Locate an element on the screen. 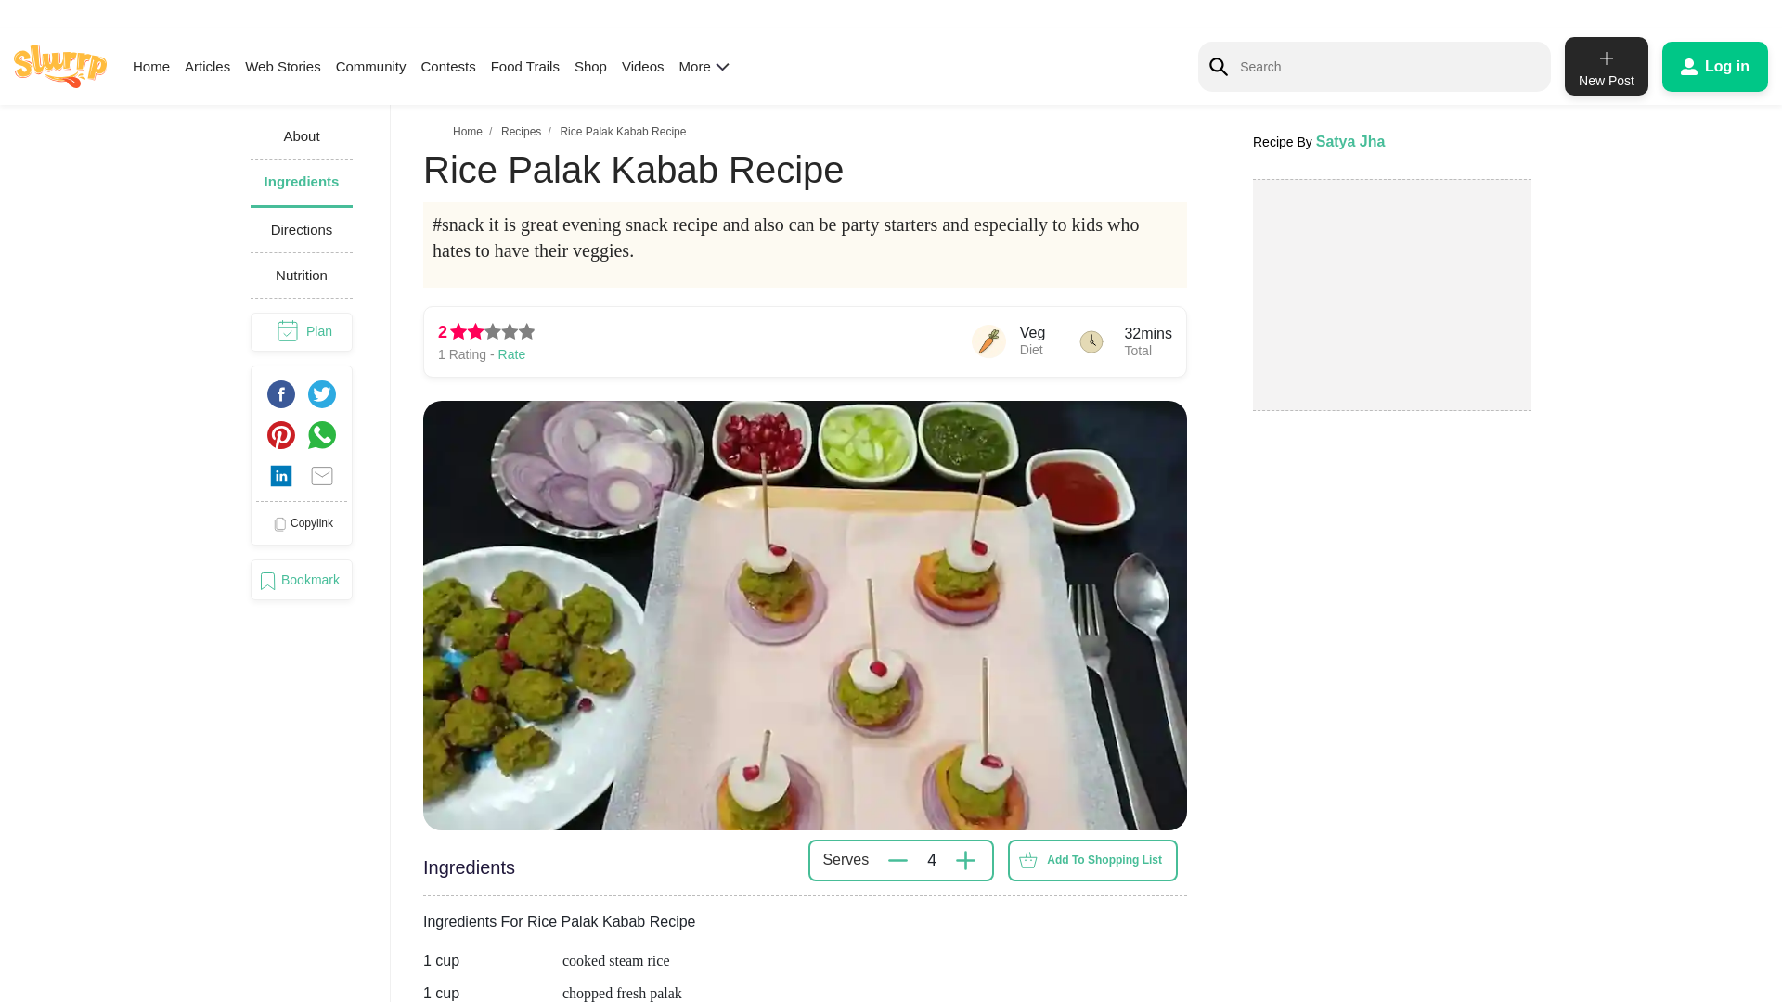  Log in is located at coordinates (1715, 66).